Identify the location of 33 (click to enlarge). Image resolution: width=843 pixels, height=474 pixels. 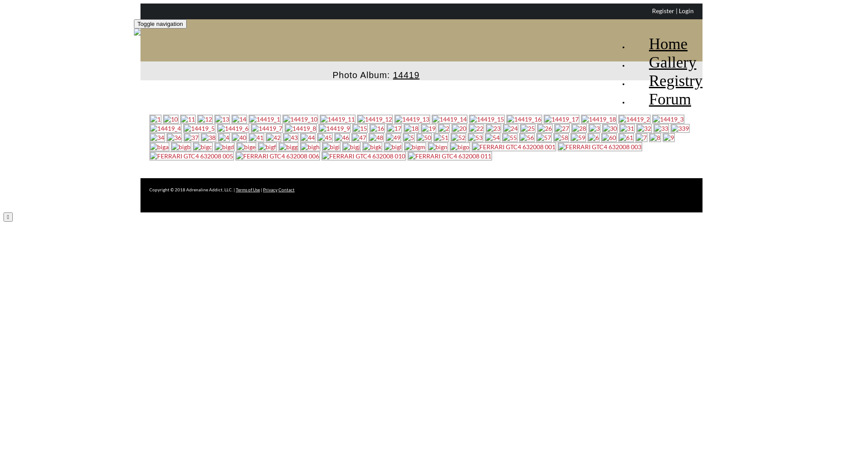
(661, 128).